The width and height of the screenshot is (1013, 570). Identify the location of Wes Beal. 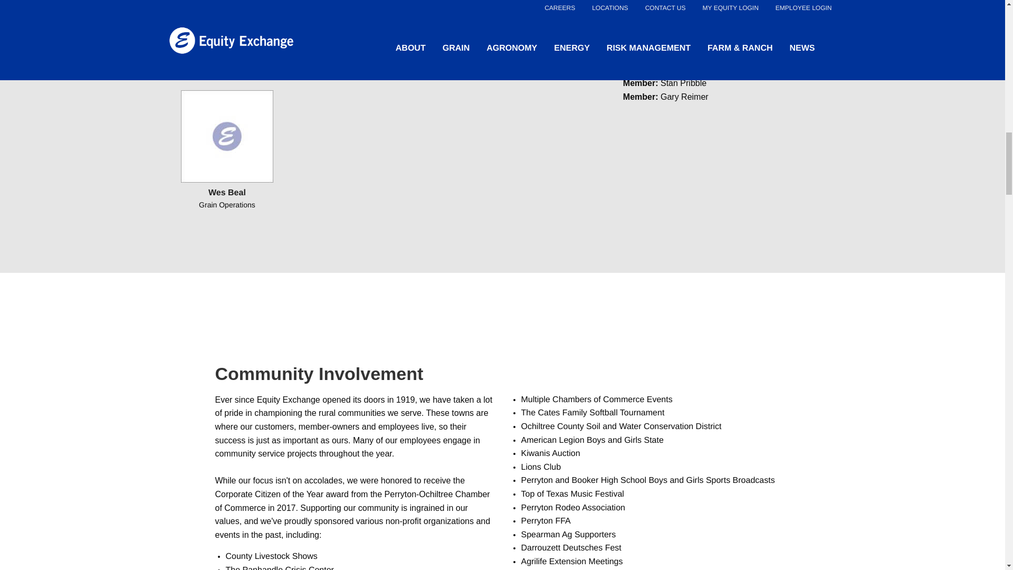
(227, 136).